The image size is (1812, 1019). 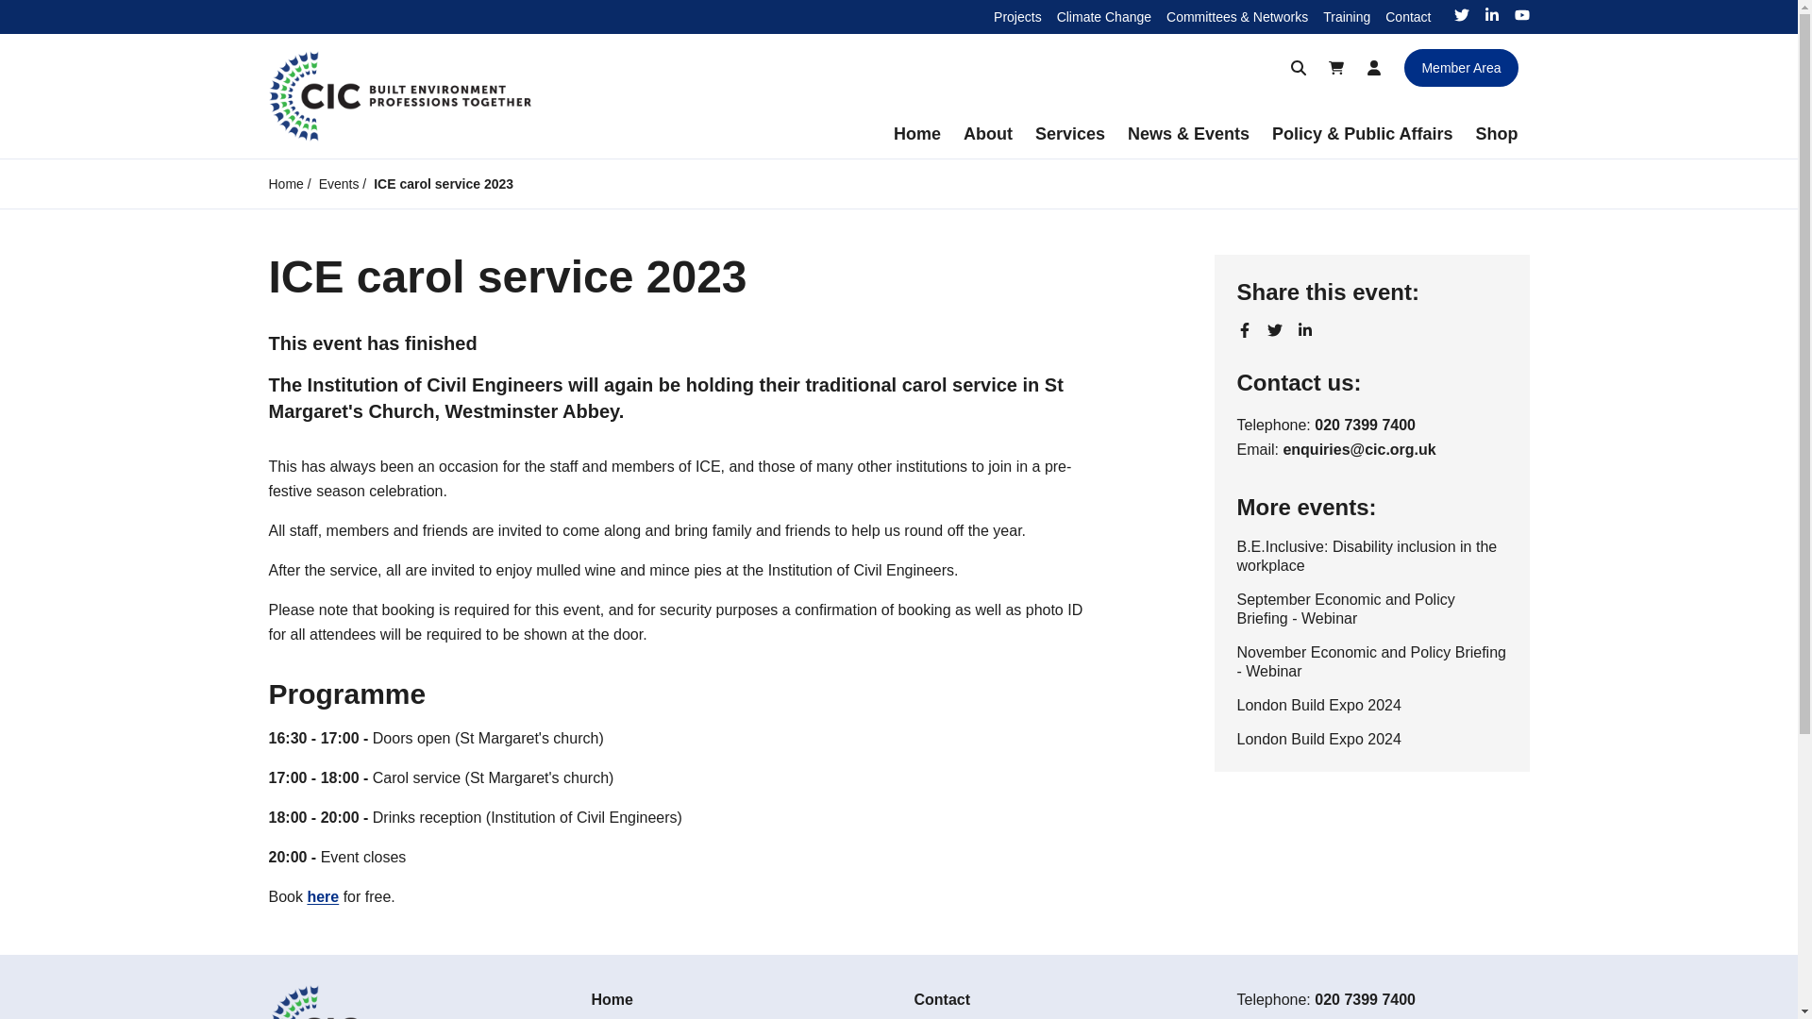 I want to click on About, so click(x=987, y=134).